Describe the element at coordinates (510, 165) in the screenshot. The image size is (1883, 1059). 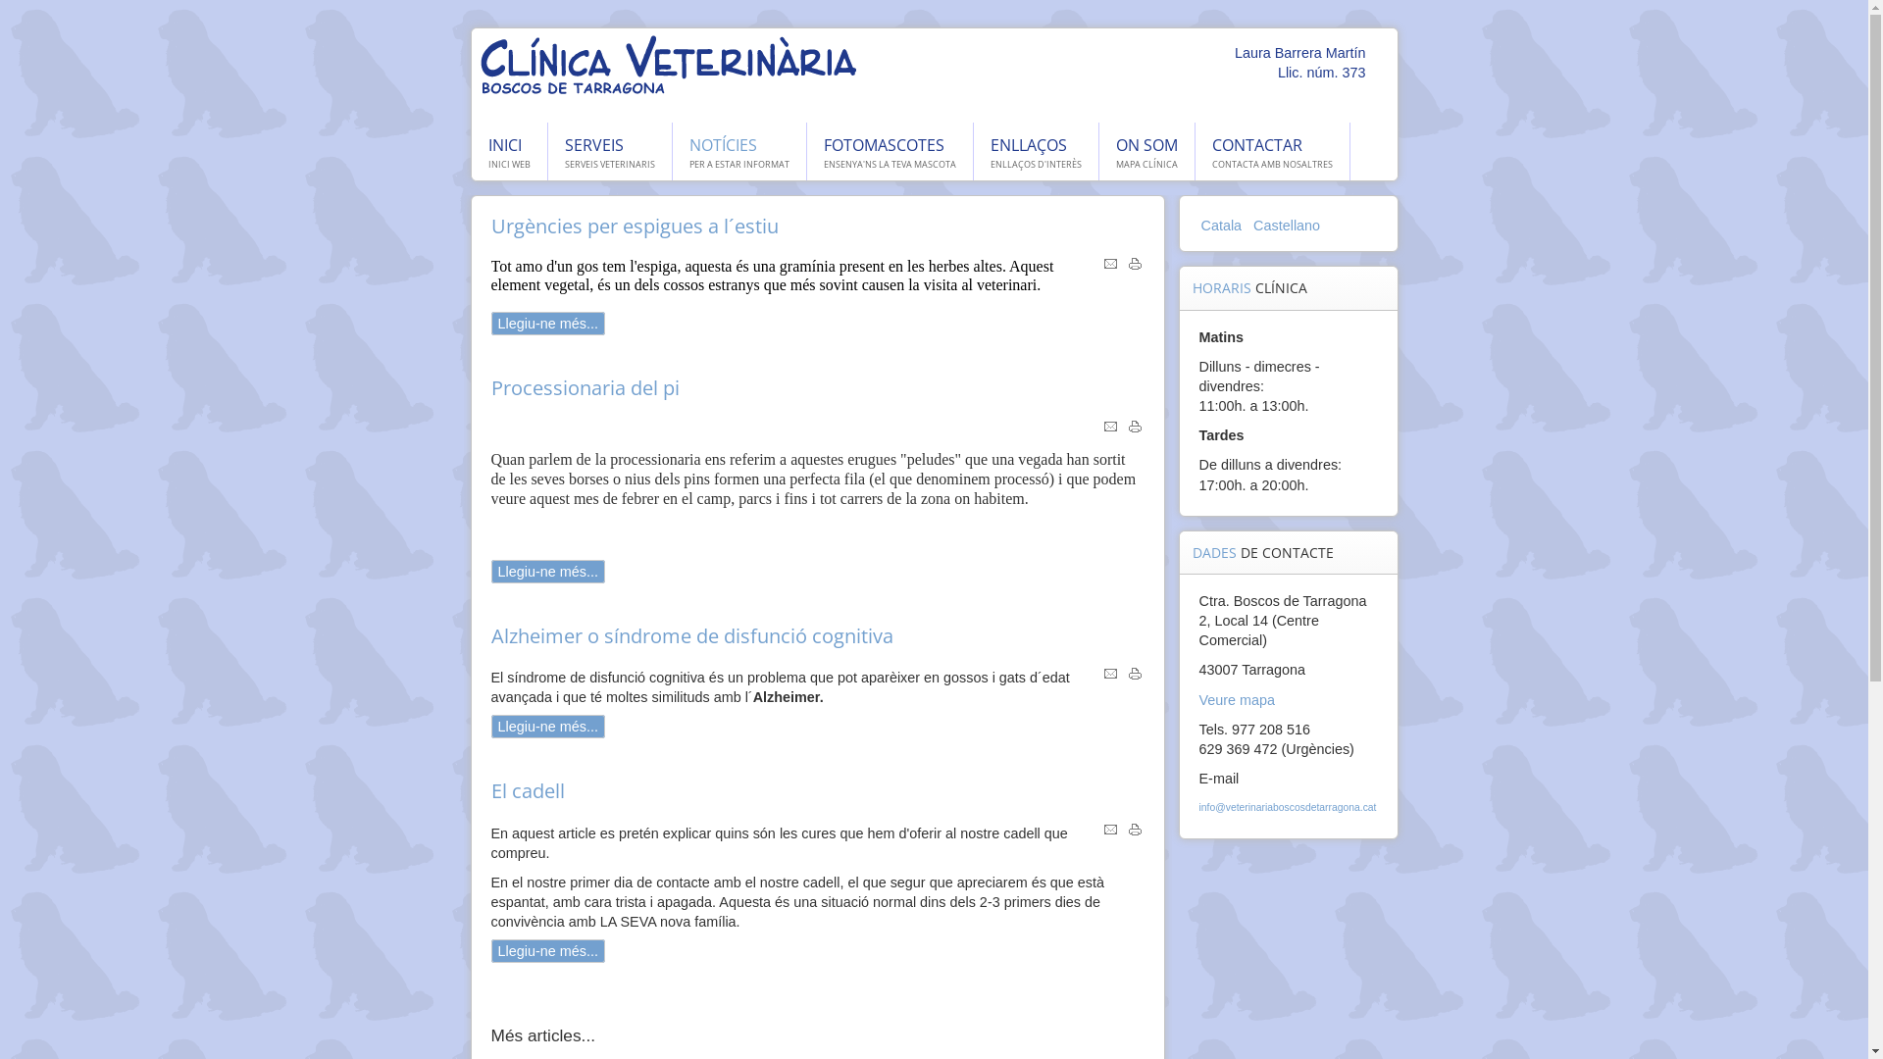
I see `INICI WEB` at that location.